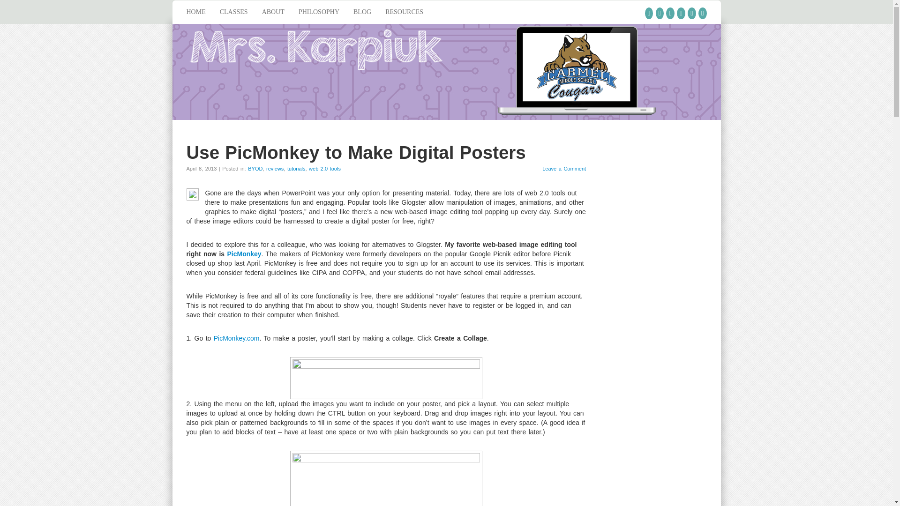  What do you see at coordinates (273, 12) in the screenshot?
I see `ABOUT` at bounding box center [273, 12].